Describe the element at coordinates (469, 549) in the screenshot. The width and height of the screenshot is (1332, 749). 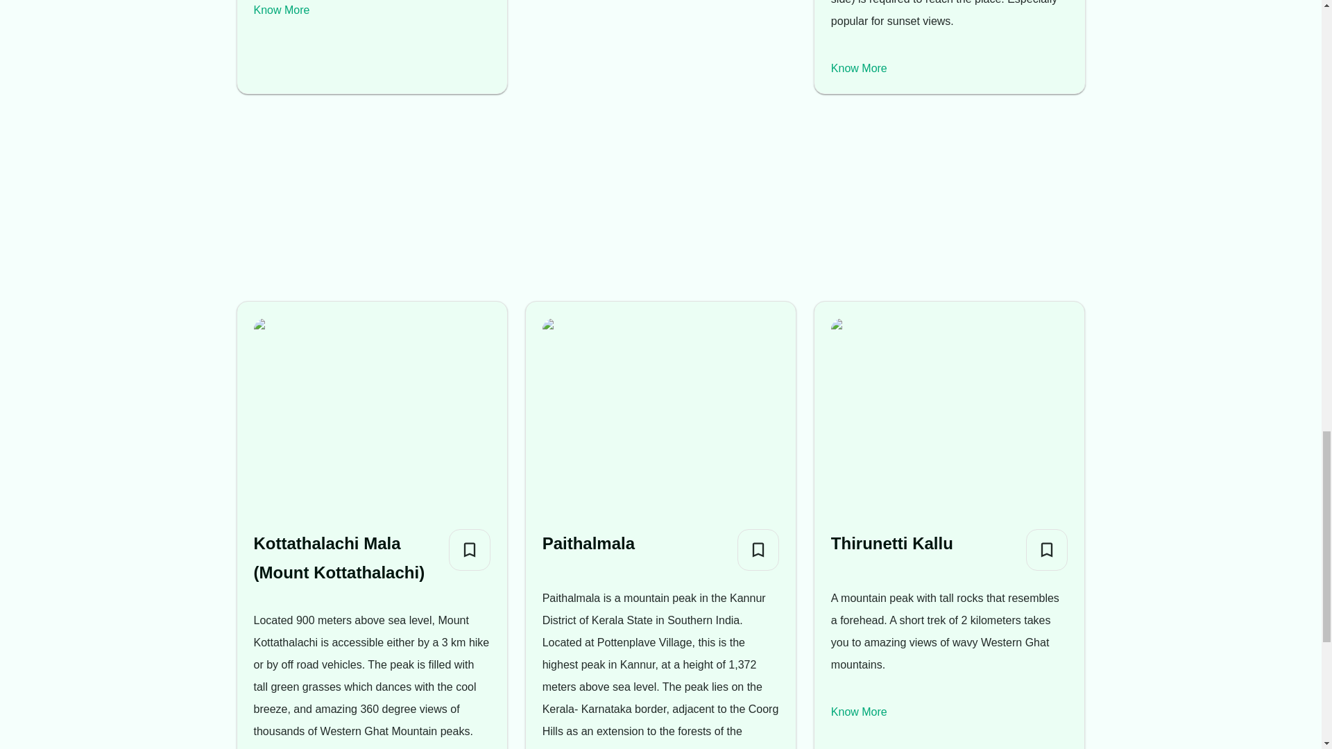
I see `Add to Bucket List` at that location.